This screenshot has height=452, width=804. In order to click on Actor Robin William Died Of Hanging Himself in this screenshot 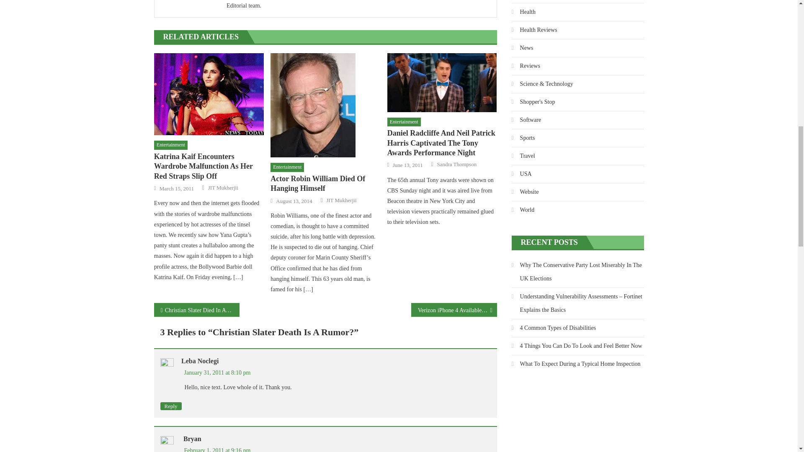, I will do `click(325, 184)`.